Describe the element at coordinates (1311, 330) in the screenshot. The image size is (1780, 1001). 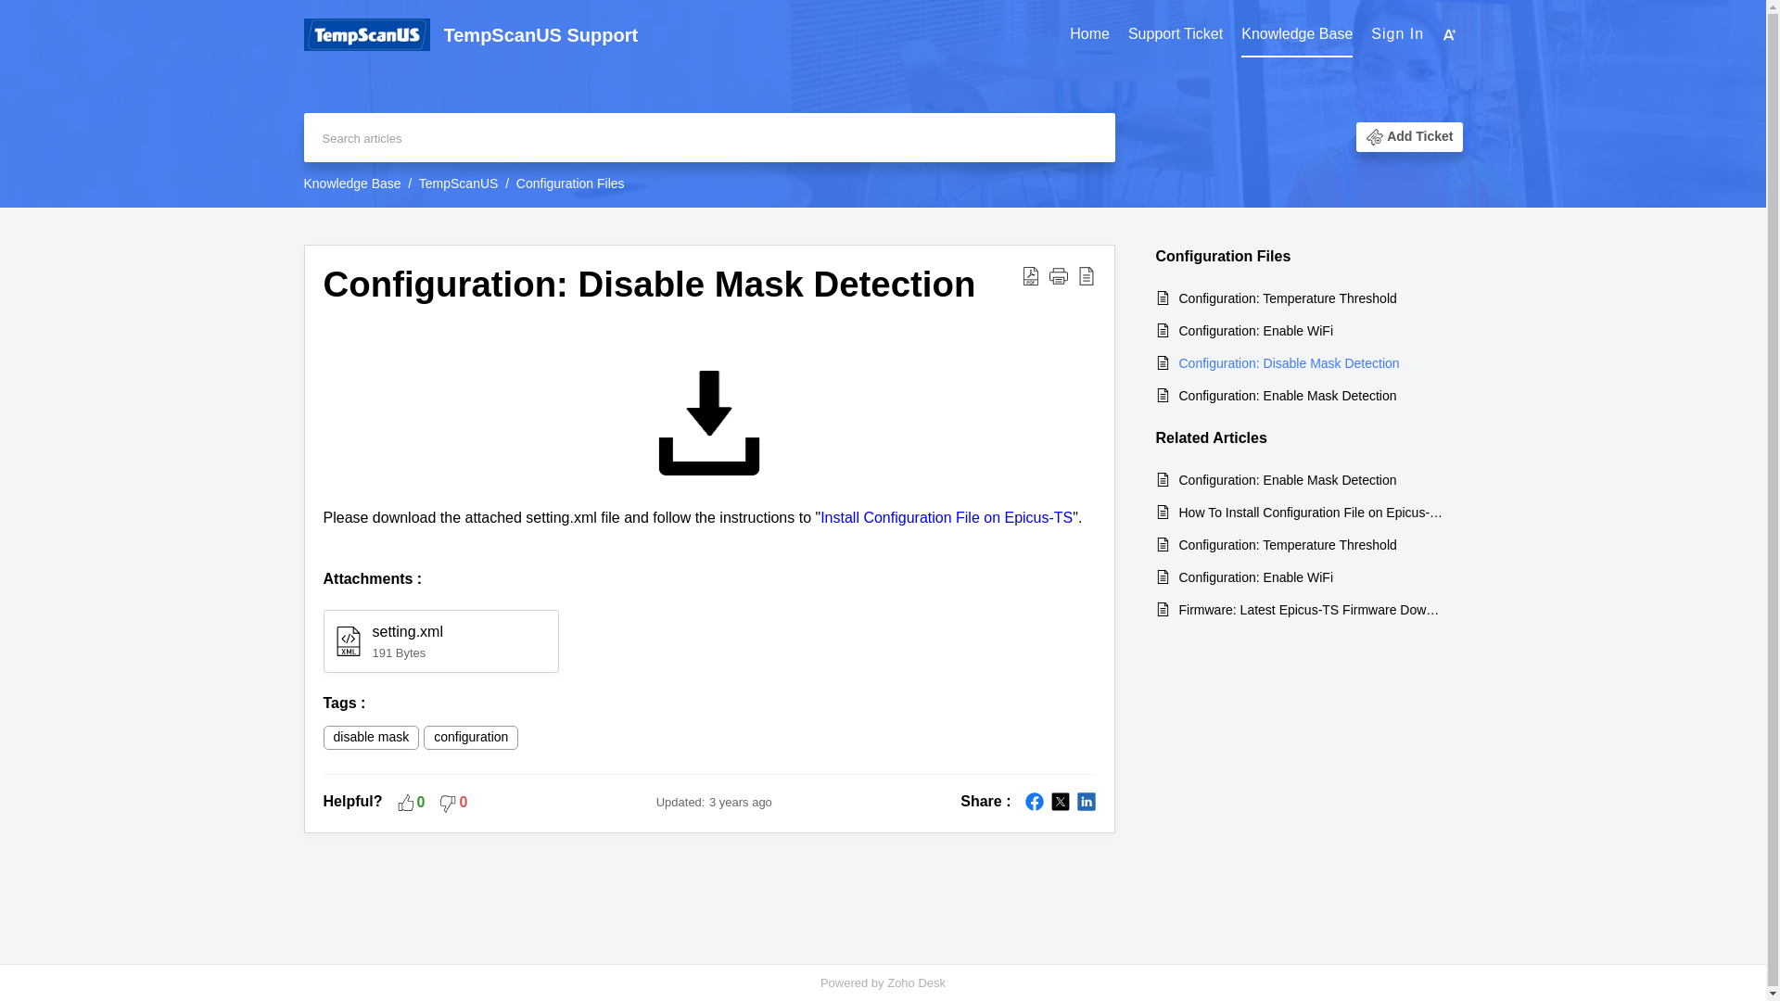
I see `Configuration: Enable WiFi` at that location.